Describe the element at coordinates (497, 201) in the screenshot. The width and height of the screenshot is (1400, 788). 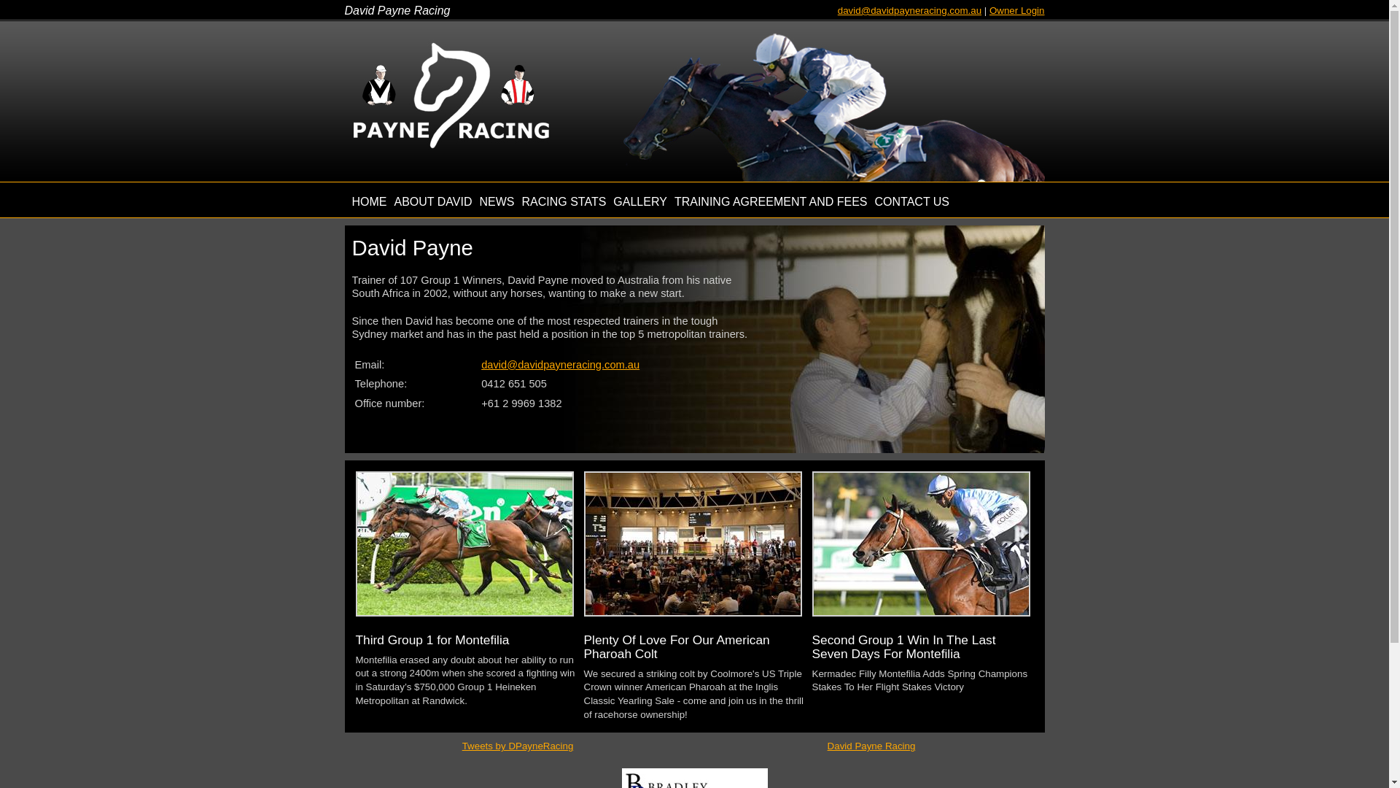
I see `NEWS` at that location.